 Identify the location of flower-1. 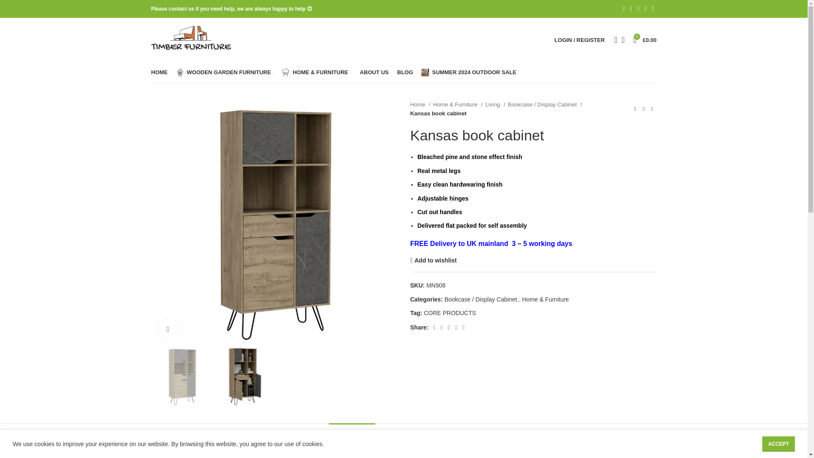
(180, 73).